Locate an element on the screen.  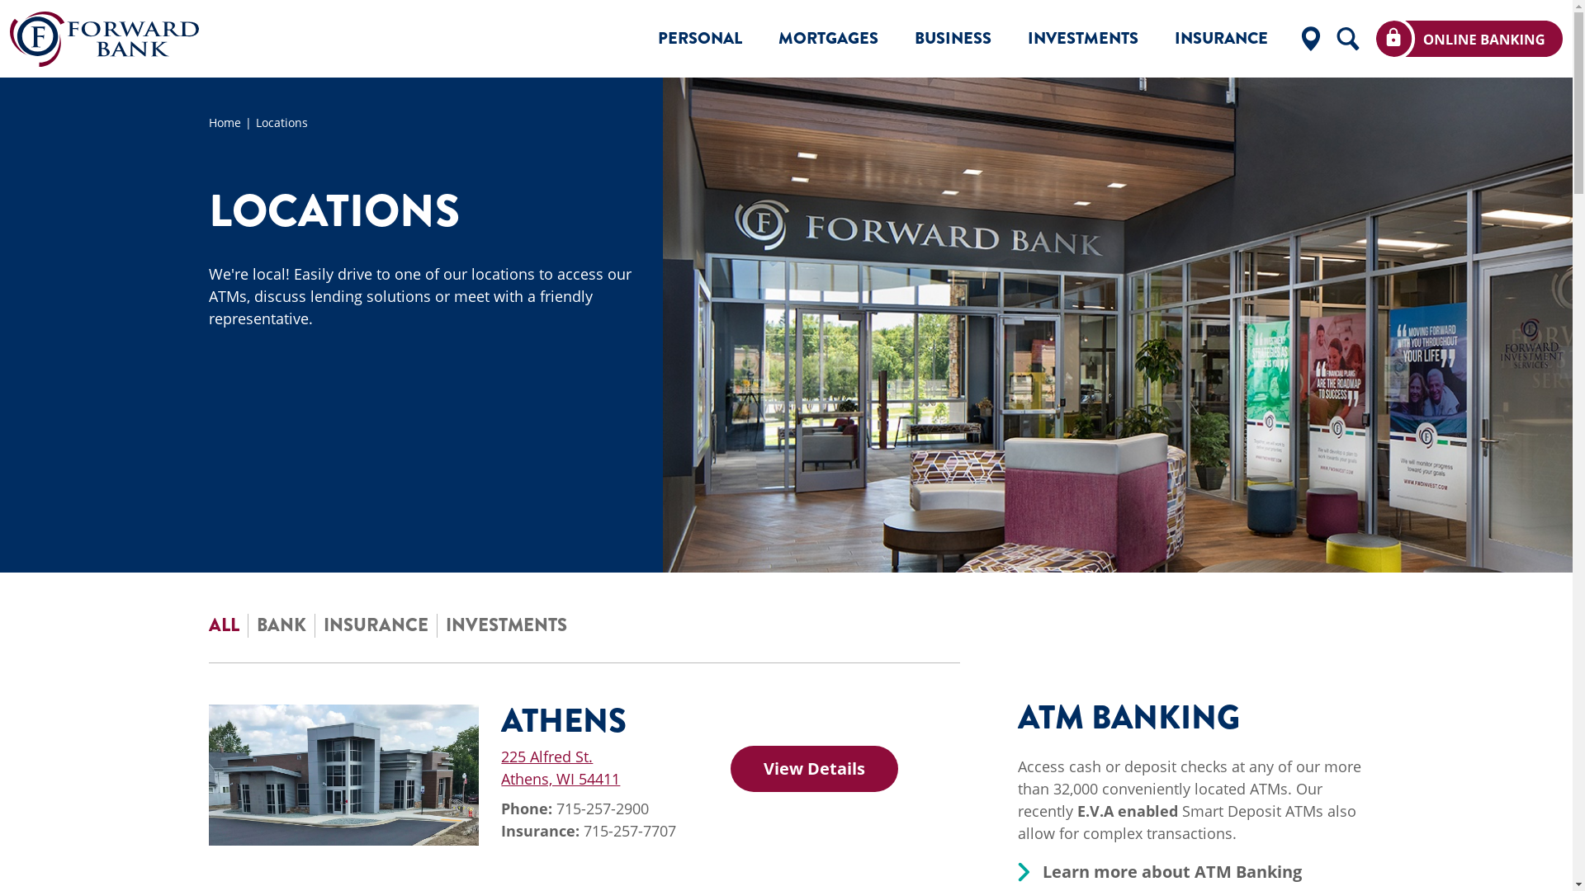
MORTGAGES is located at coordinates (829, 40).